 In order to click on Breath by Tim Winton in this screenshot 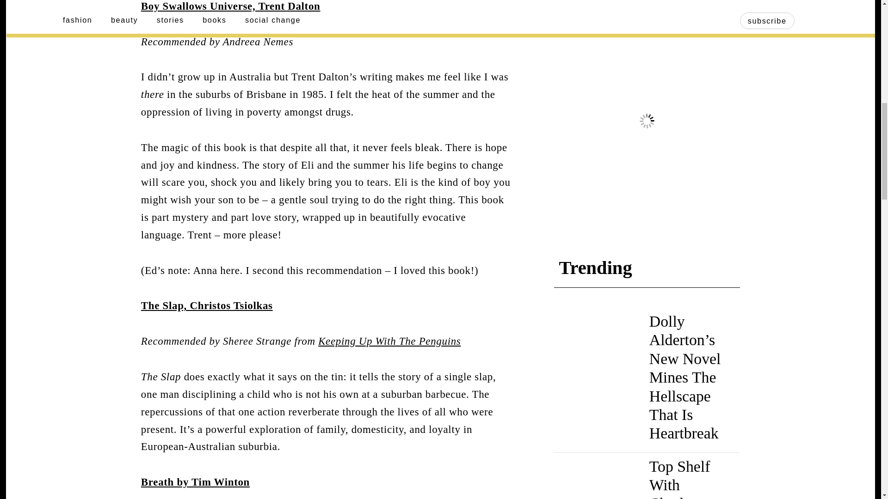, I will do `click(195, 482)`.